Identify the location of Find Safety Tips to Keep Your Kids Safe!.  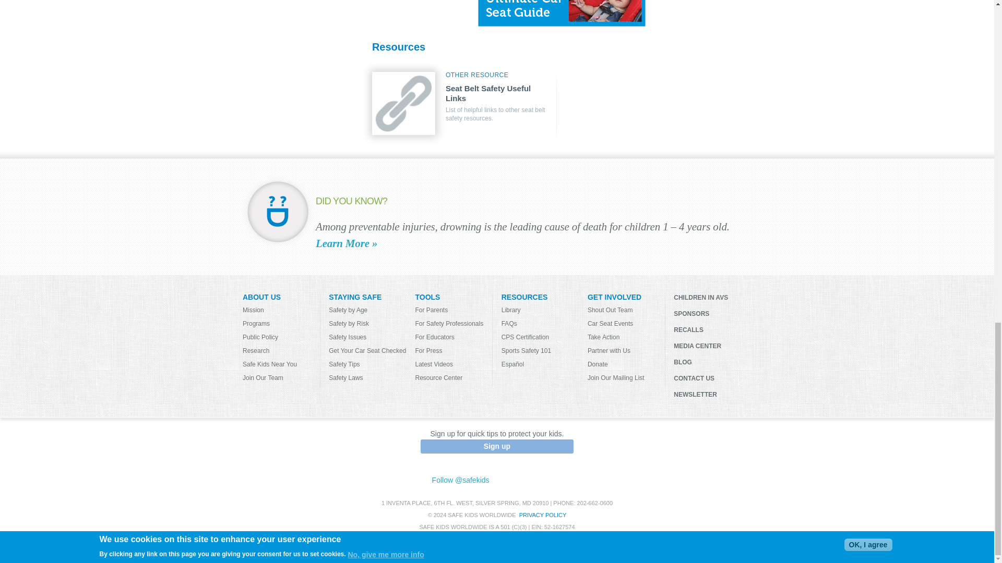
(367, 364).